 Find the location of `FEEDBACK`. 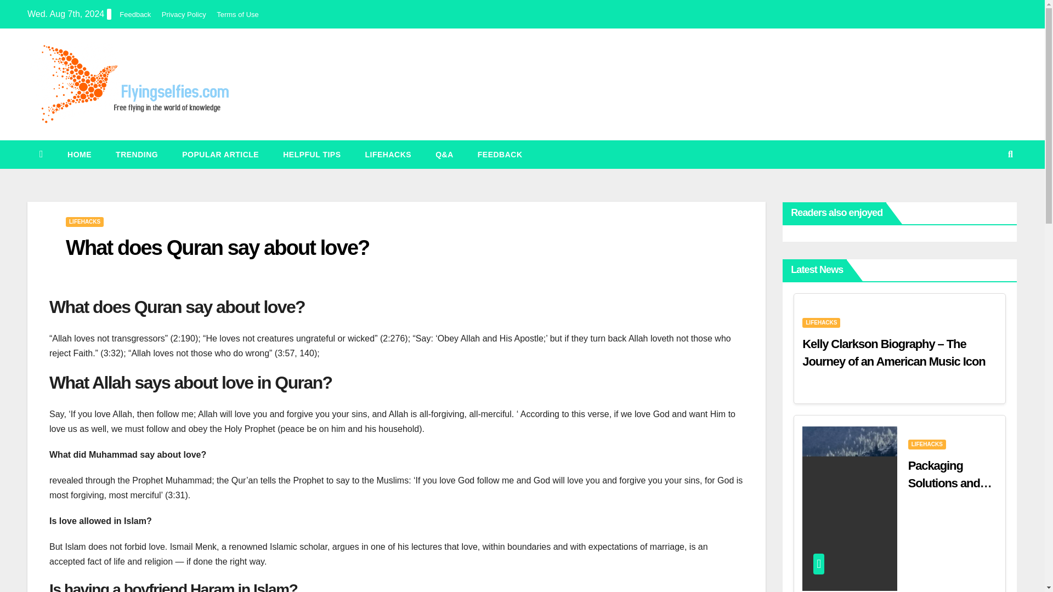

FEEDBACK is located at coordinates (500, 154).